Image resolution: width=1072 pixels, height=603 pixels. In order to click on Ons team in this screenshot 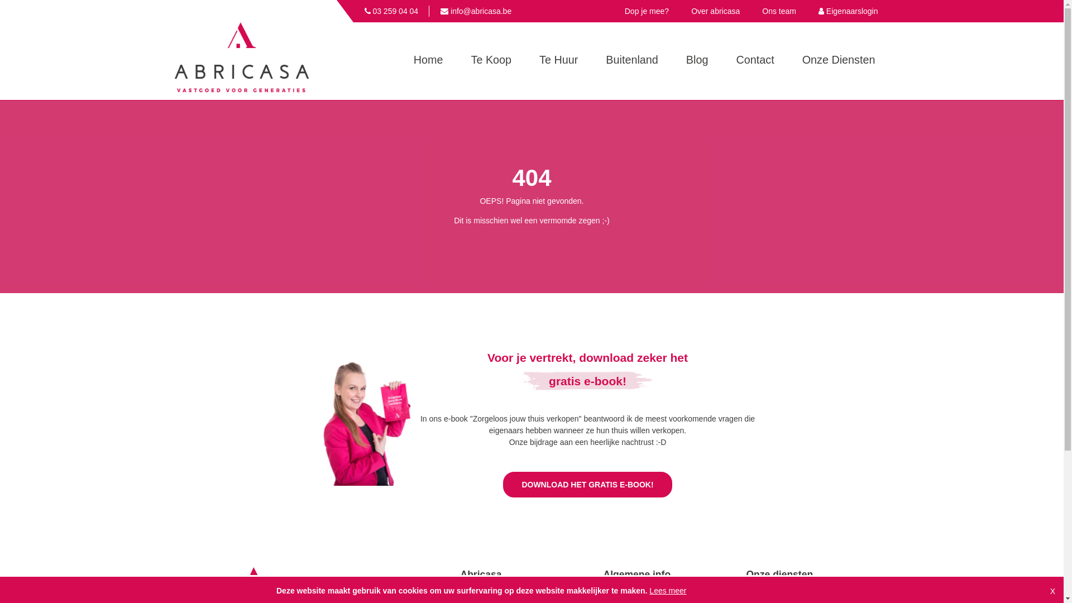, I will do `click(779, 11)`.